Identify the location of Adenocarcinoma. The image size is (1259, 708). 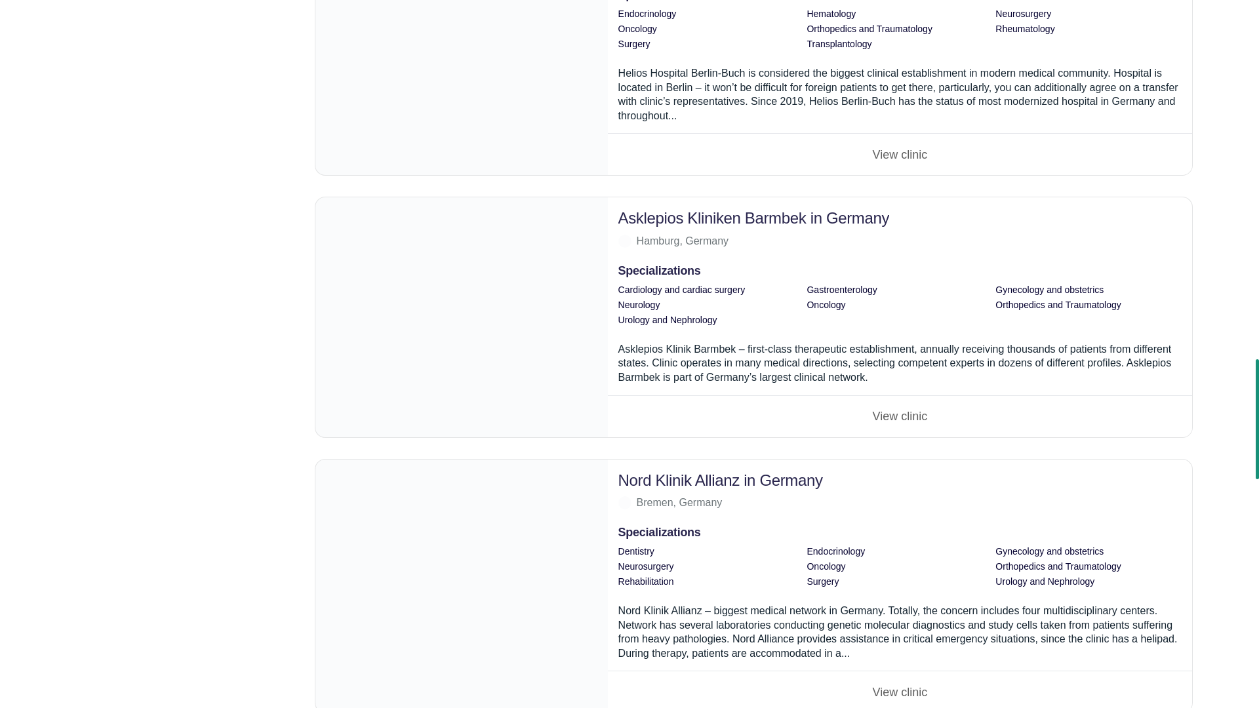
(900, 689).